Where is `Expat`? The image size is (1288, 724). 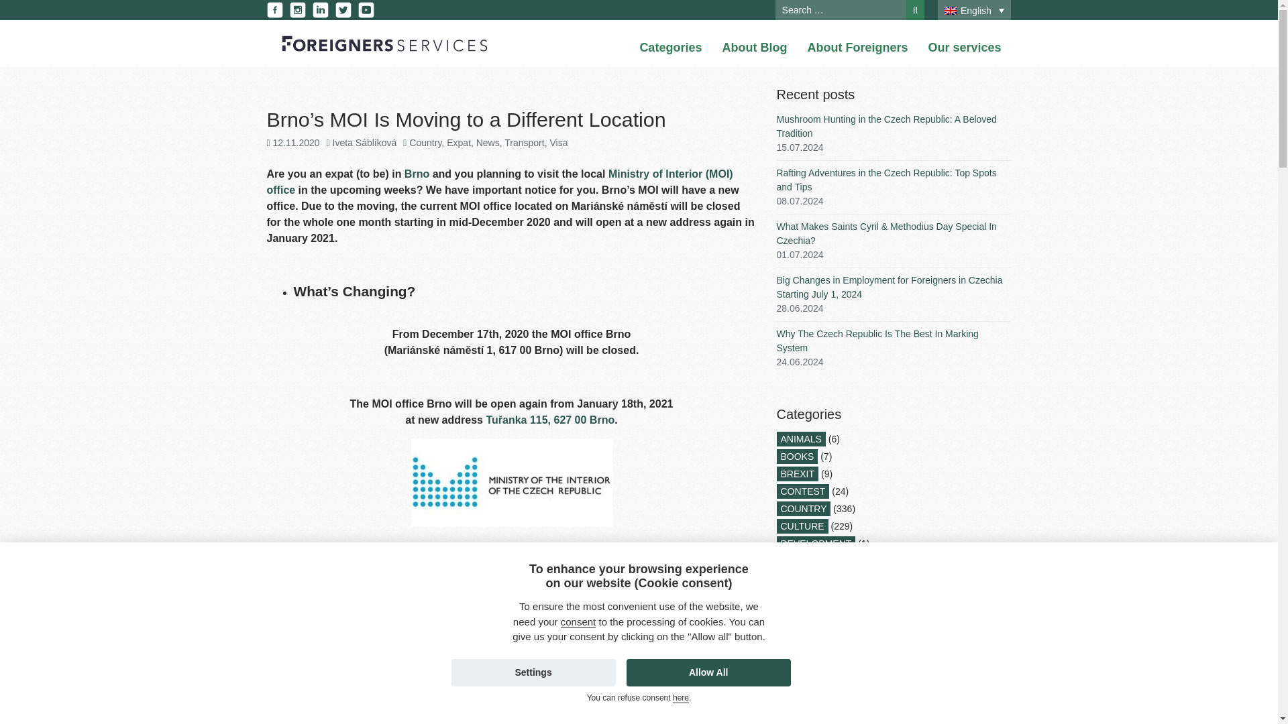
Expat is located at coordinates (459, 143).